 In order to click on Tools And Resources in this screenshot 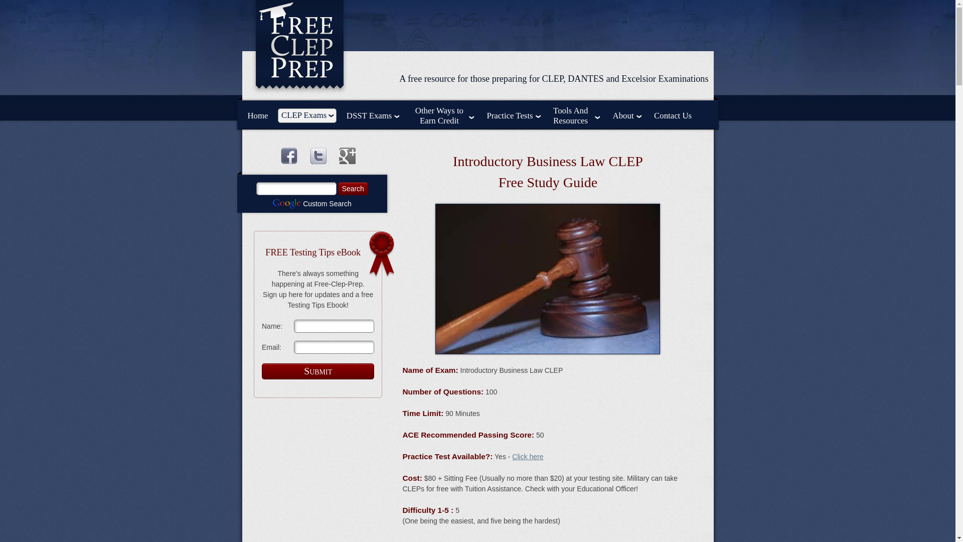, I will do `click(576, 115)`.